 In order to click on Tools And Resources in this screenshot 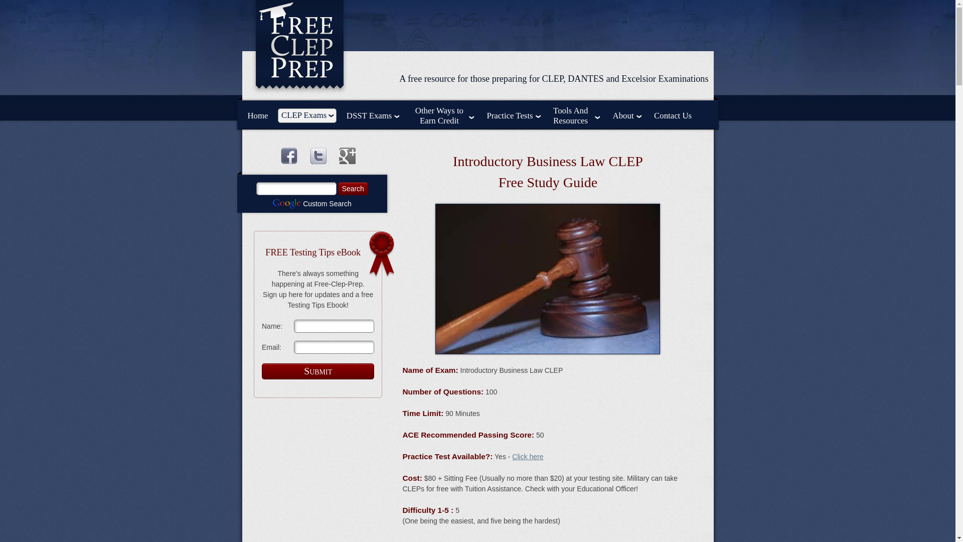, I will do `click(576, 115)`.